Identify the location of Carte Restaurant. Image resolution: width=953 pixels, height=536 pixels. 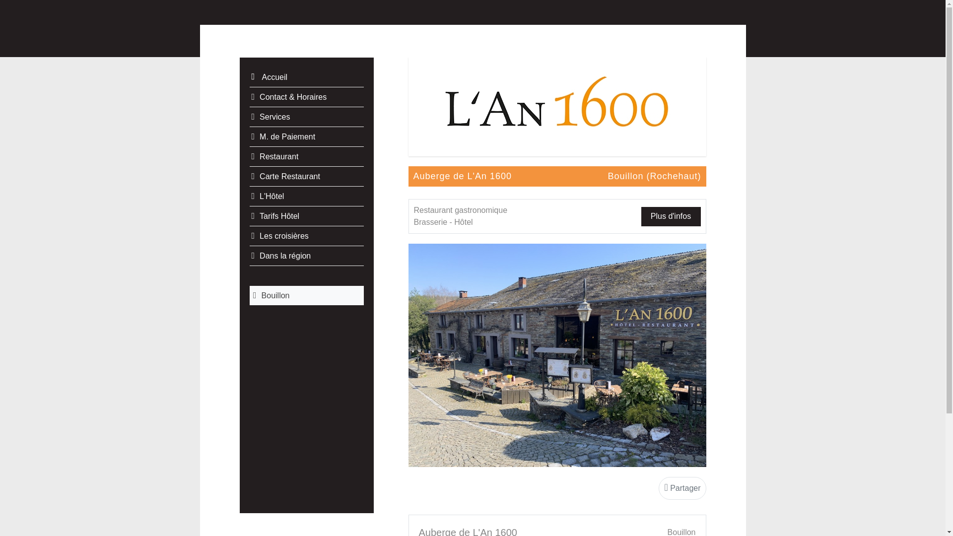
(306, 177).